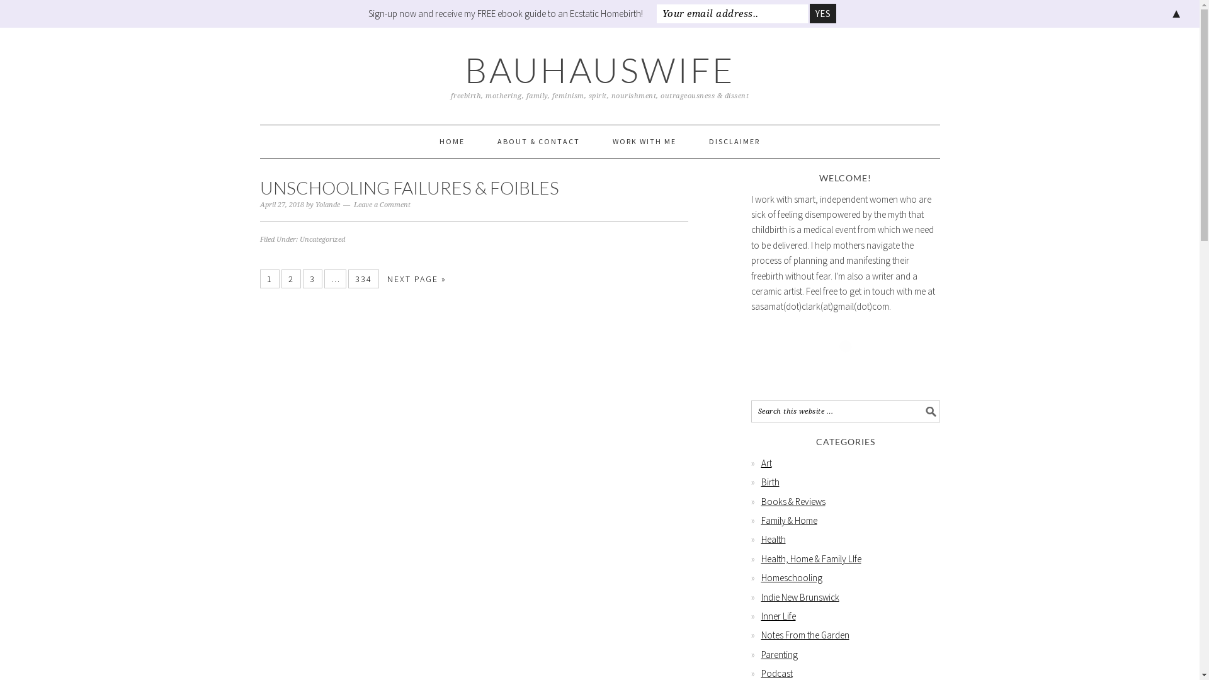  I want to click on Health, Home & Family LIfe, so click(811, 559).